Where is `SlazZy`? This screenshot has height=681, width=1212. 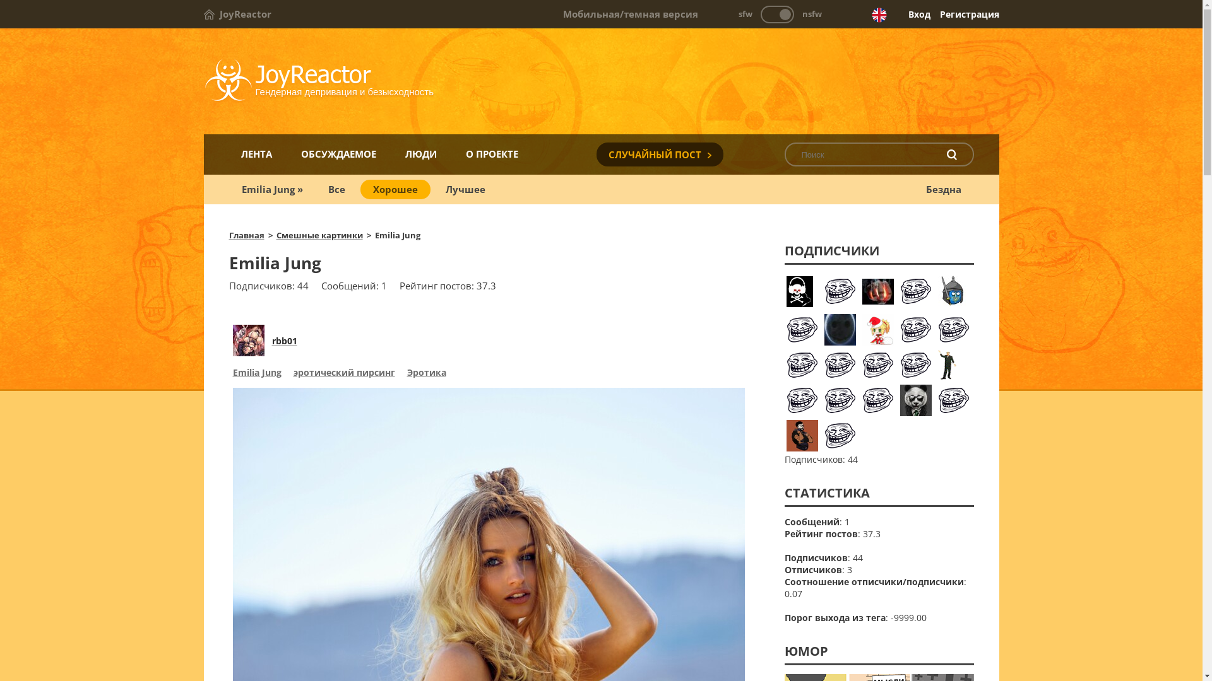 SlazZy is located at coordinates (802, 330).